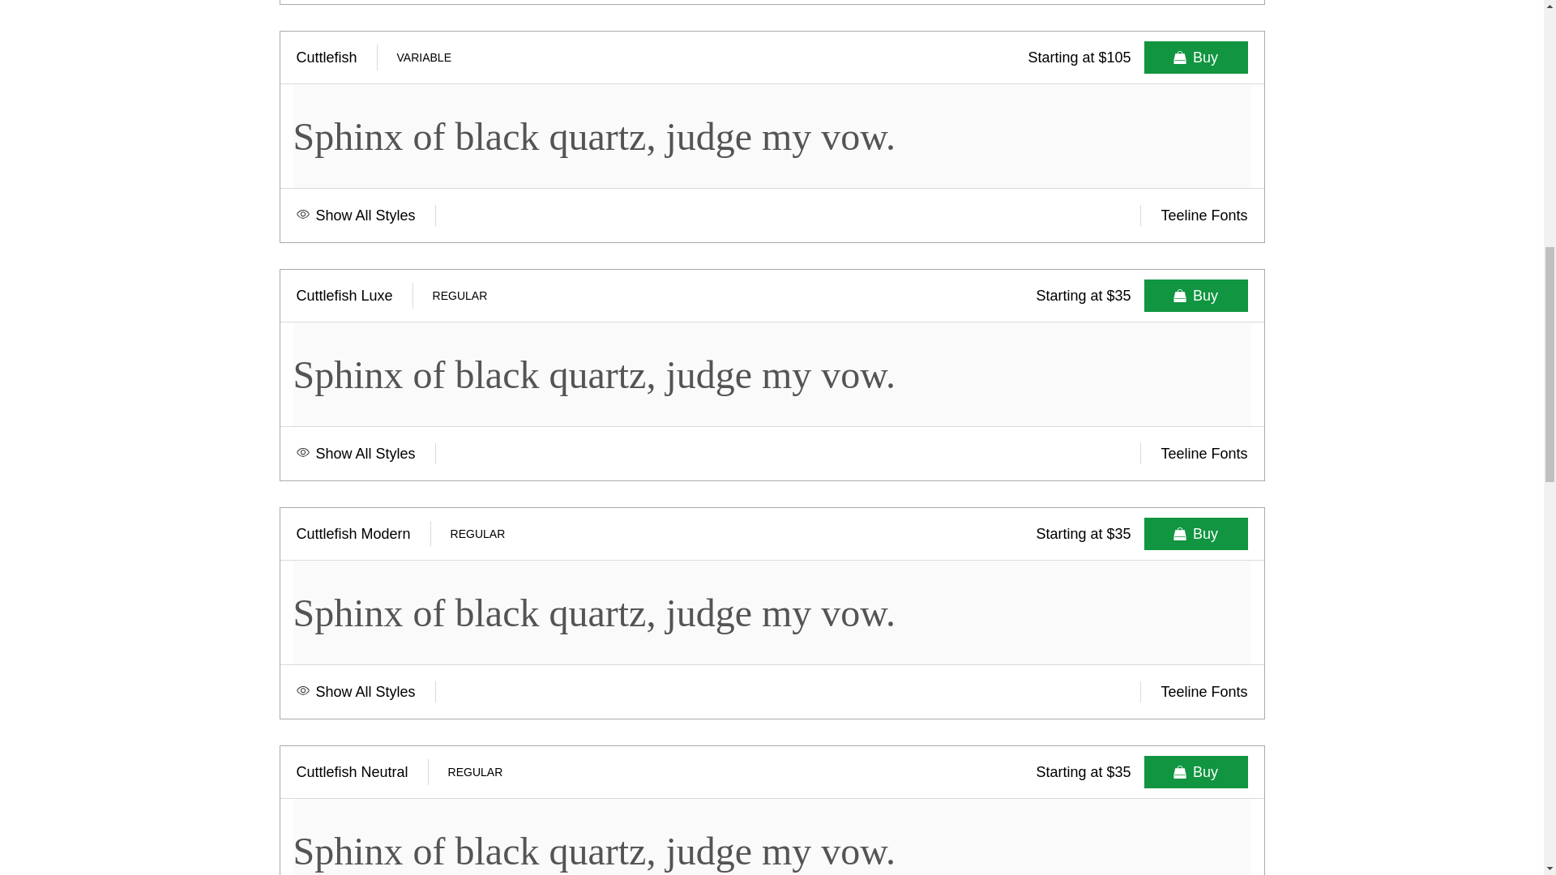 This screenshot has width=1556, height=875. I want to click on EyeOn Icon, so click(303, 454).